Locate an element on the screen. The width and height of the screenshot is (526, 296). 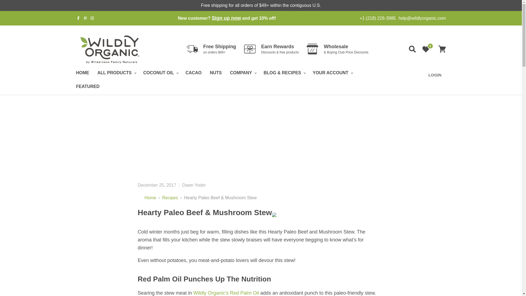
Find us on Pinterest is located at coordinates (85, 18).